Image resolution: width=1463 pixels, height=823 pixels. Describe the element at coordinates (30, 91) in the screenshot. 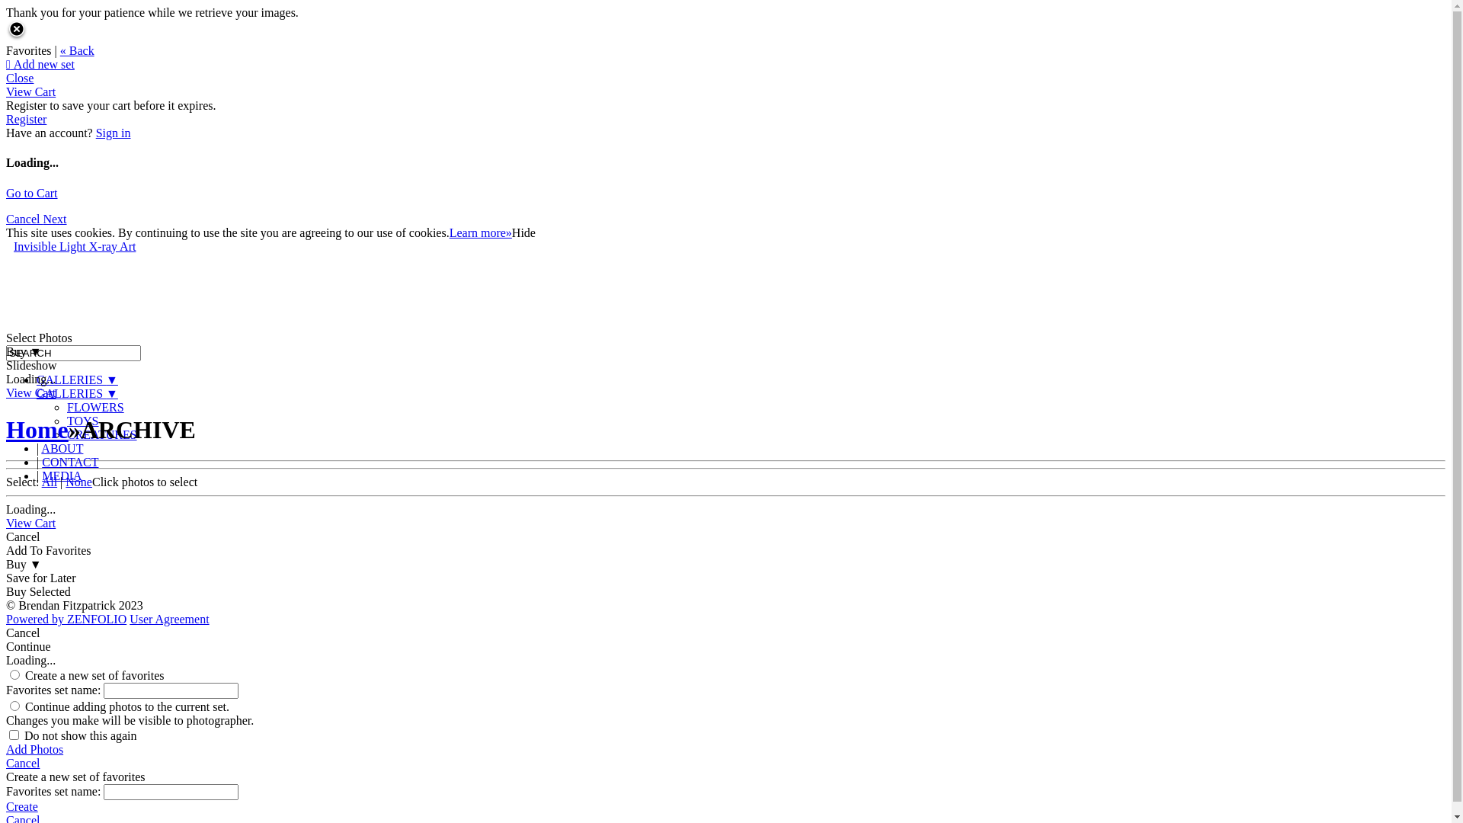

I see `View Cart` at that location.